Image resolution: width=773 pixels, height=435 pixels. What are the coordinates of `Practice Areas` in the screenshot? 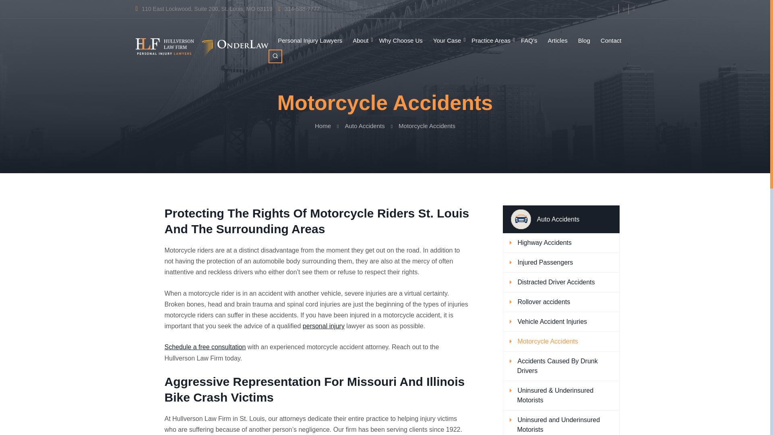 It's located at (491, 41).